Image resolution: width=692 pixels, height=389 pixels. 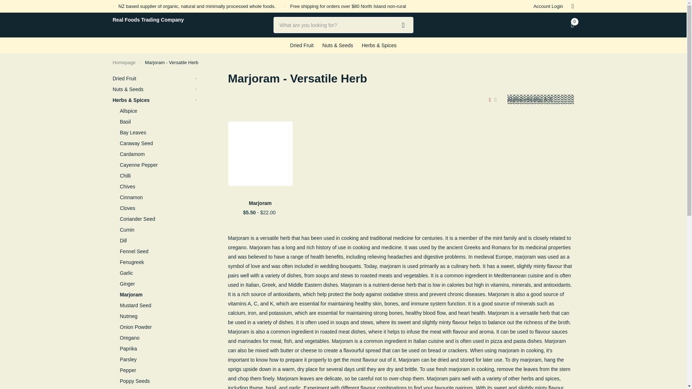 I want to click on Zoeken, so click(x=403, y=25).